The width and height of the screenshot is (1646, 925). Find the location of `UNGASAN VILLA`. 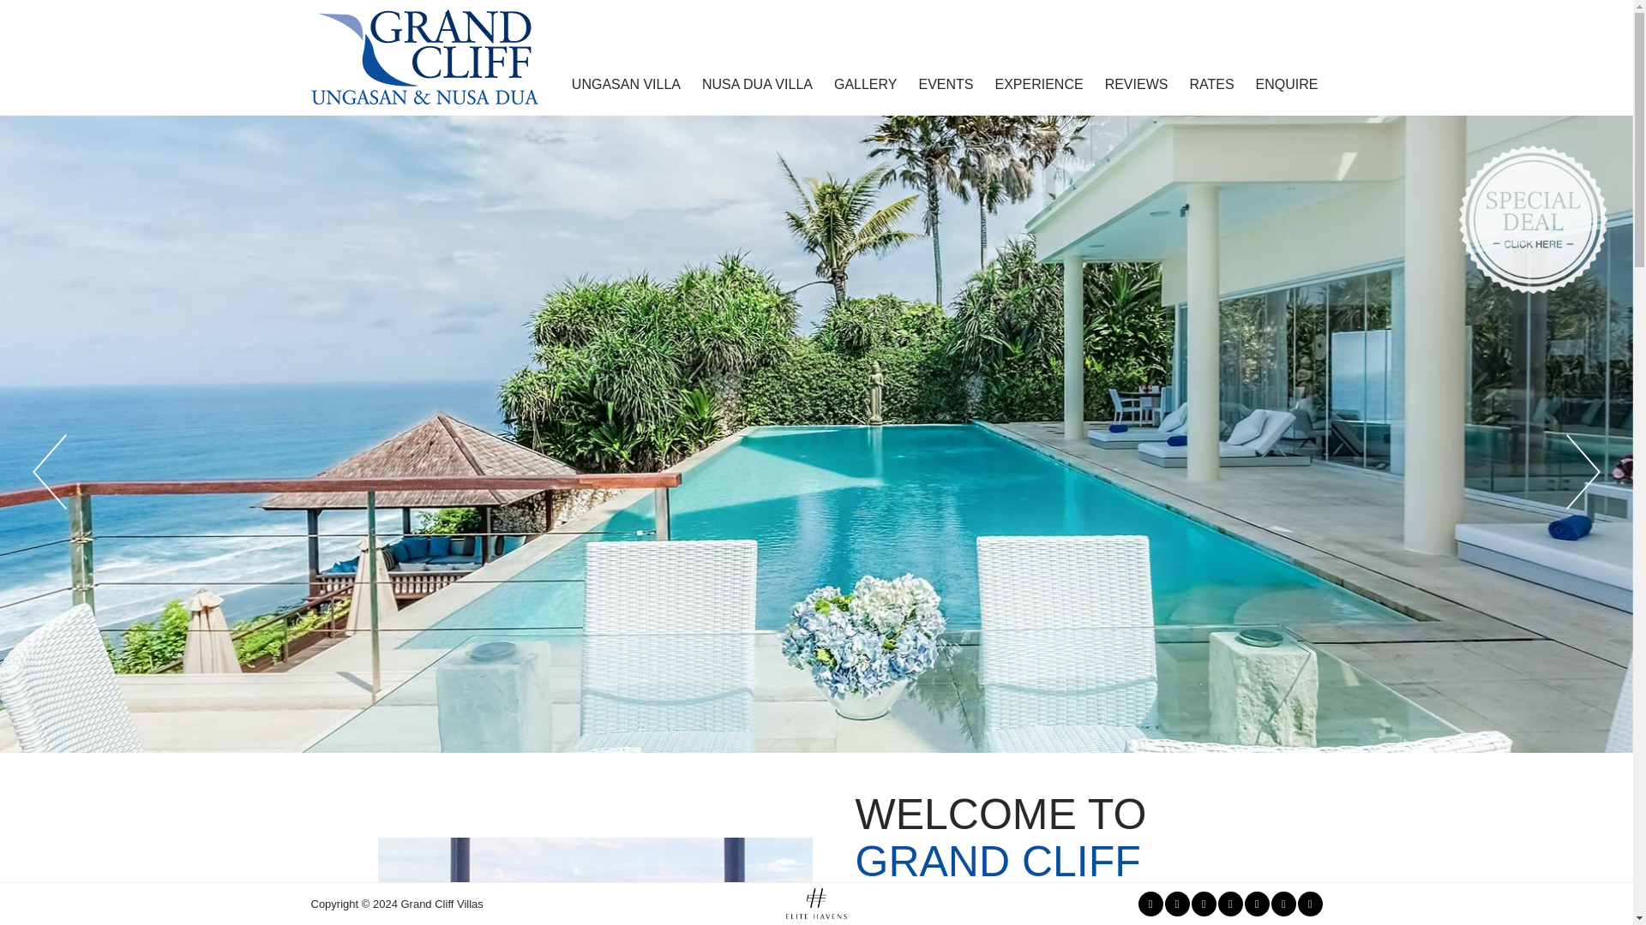

UNGASAN VILLA is located at coordinates (626, 84).